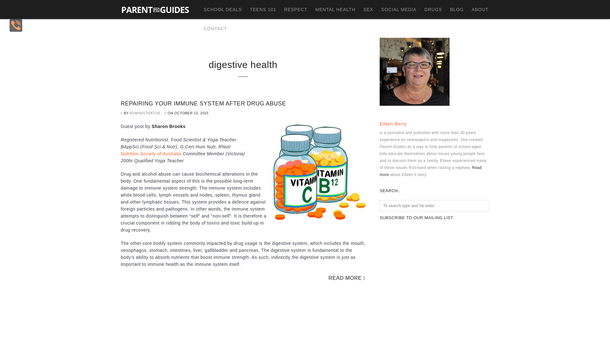 The height and width of the screenshot is (343, 610). Describe the element at coordinates (331, 10) in the screenshot. I see `MENTAL HEALTH` at that location.